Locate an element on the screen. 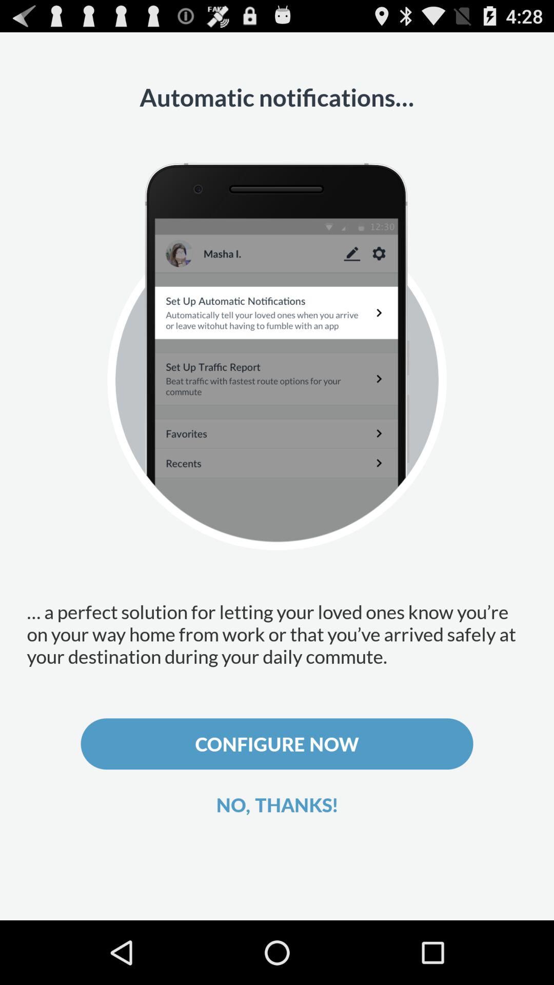 Image resolution: width=554 pixels, height=985 pixels. jump until no, thanks! icon is located at coordinates (277, 804).